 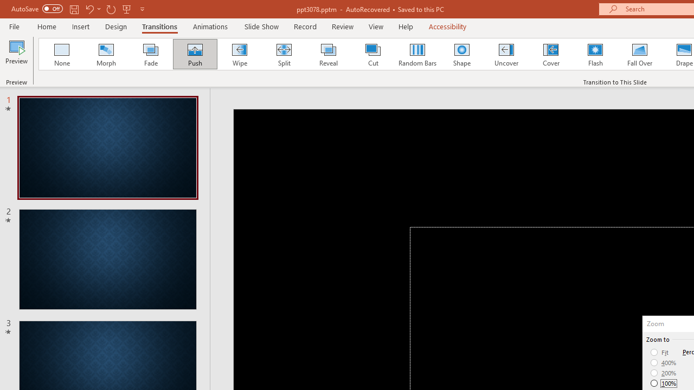 What do you see at coordinates (660, 352) in the screenshot?
I see `Fit` at bounding box center [660, 352].